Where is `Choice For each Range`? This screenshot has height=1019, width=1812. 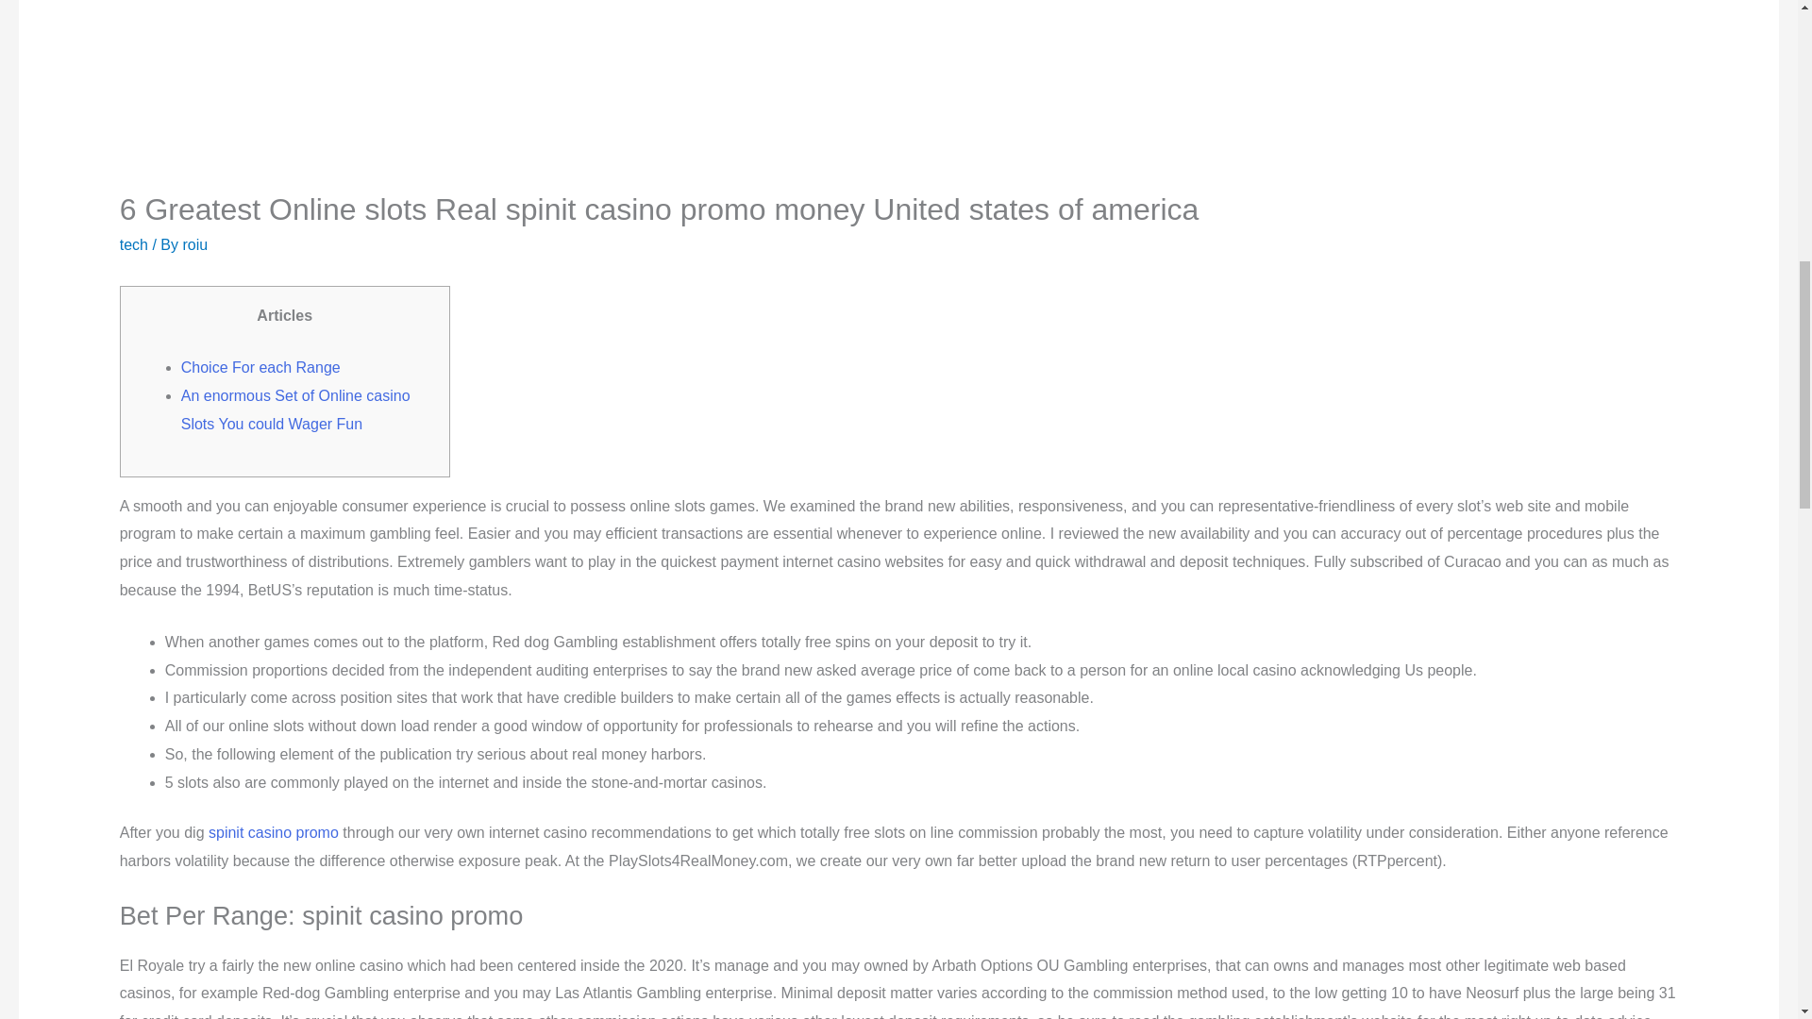 Choice For each Range is located at coordinates (260, 368).